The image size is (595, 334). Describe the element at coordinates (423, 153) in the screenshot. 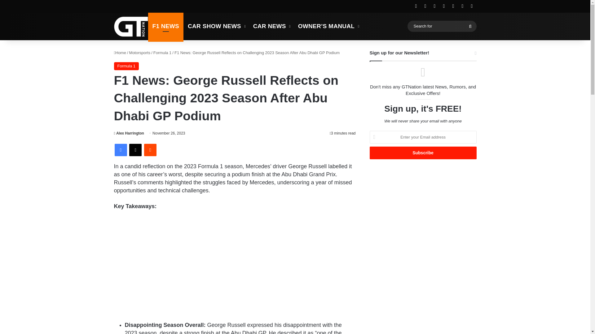

I see `Subscribe` at that location.